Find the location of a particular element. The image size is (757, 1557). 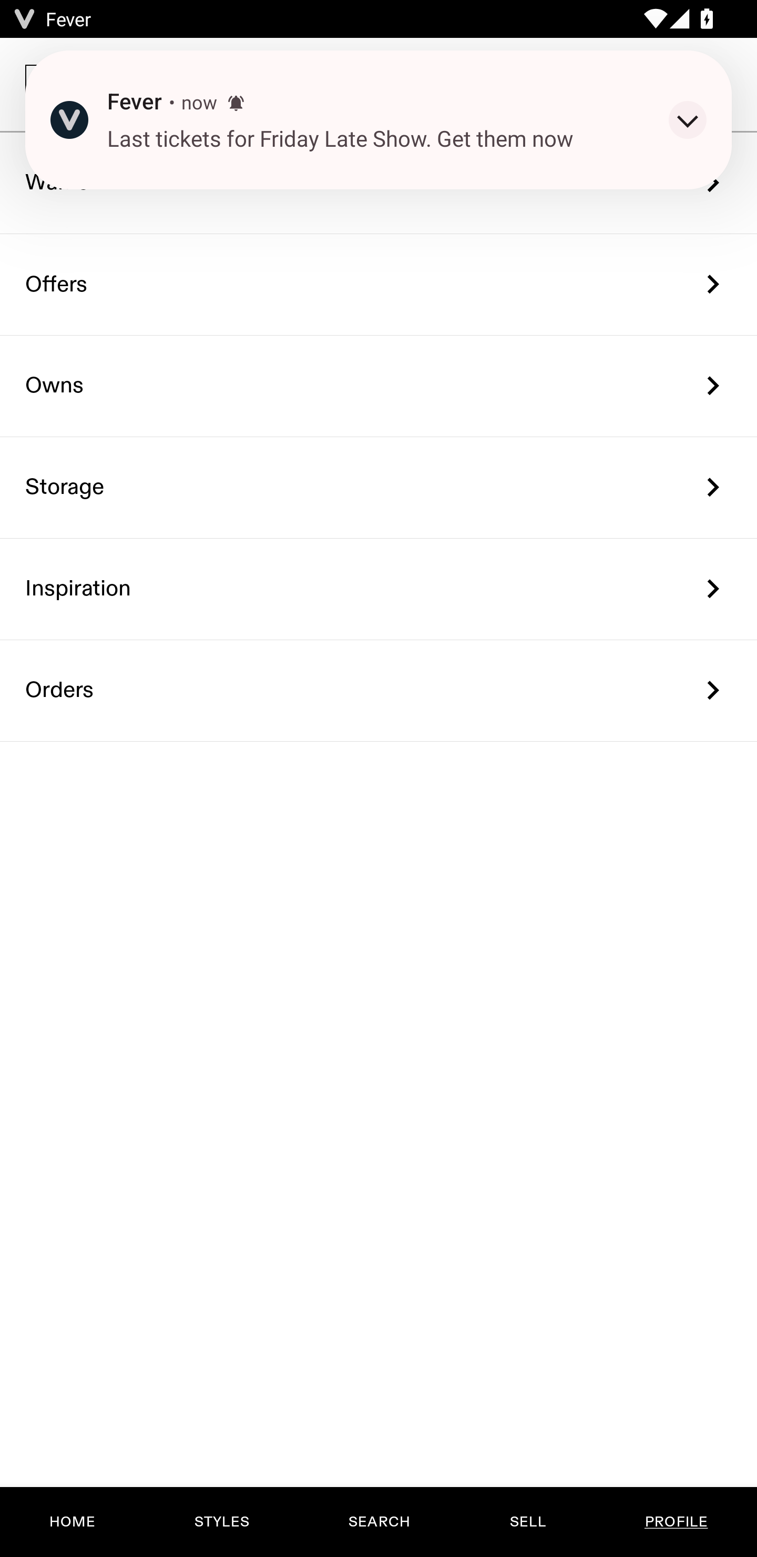

Offers is located at coordinates (378, 284).